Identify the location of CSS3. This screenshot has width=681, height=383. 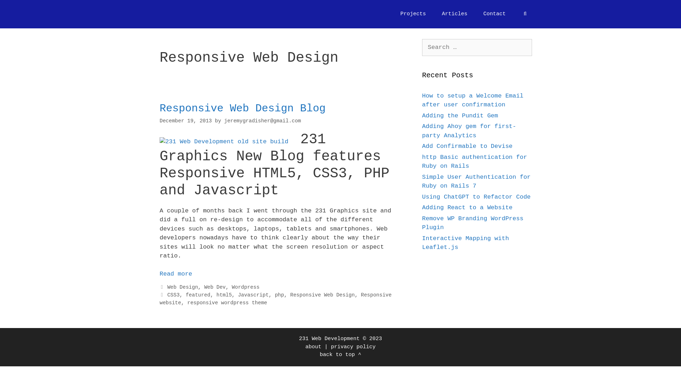
(173, 295).